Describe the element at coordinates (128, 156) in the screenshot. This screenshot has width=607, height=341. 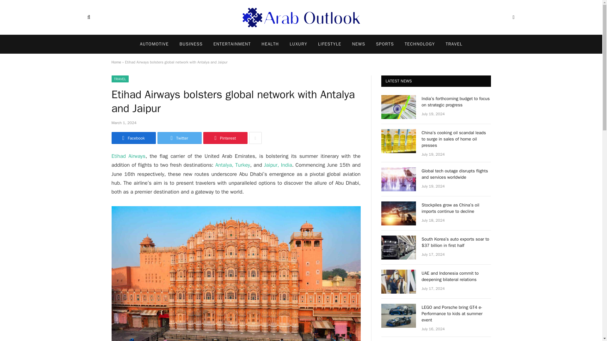
I see `Etihad Airways` at that location.